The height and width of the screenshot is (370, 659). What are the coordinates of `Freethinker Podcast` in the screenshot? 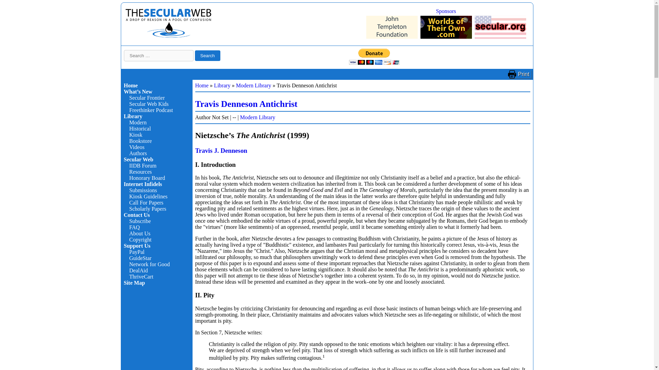 It's located at (151, 110).